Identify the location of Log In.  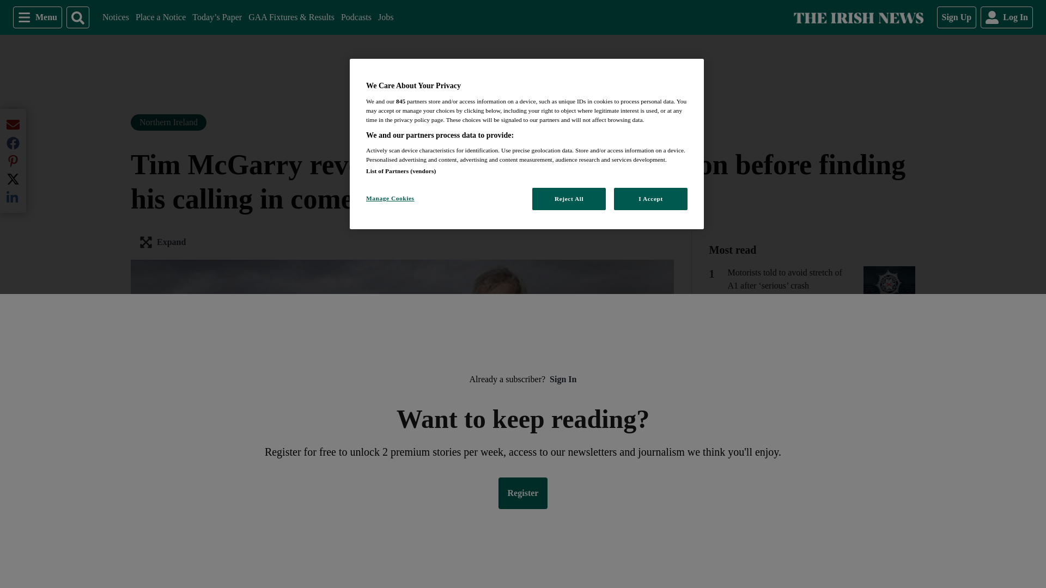
(858, 17).